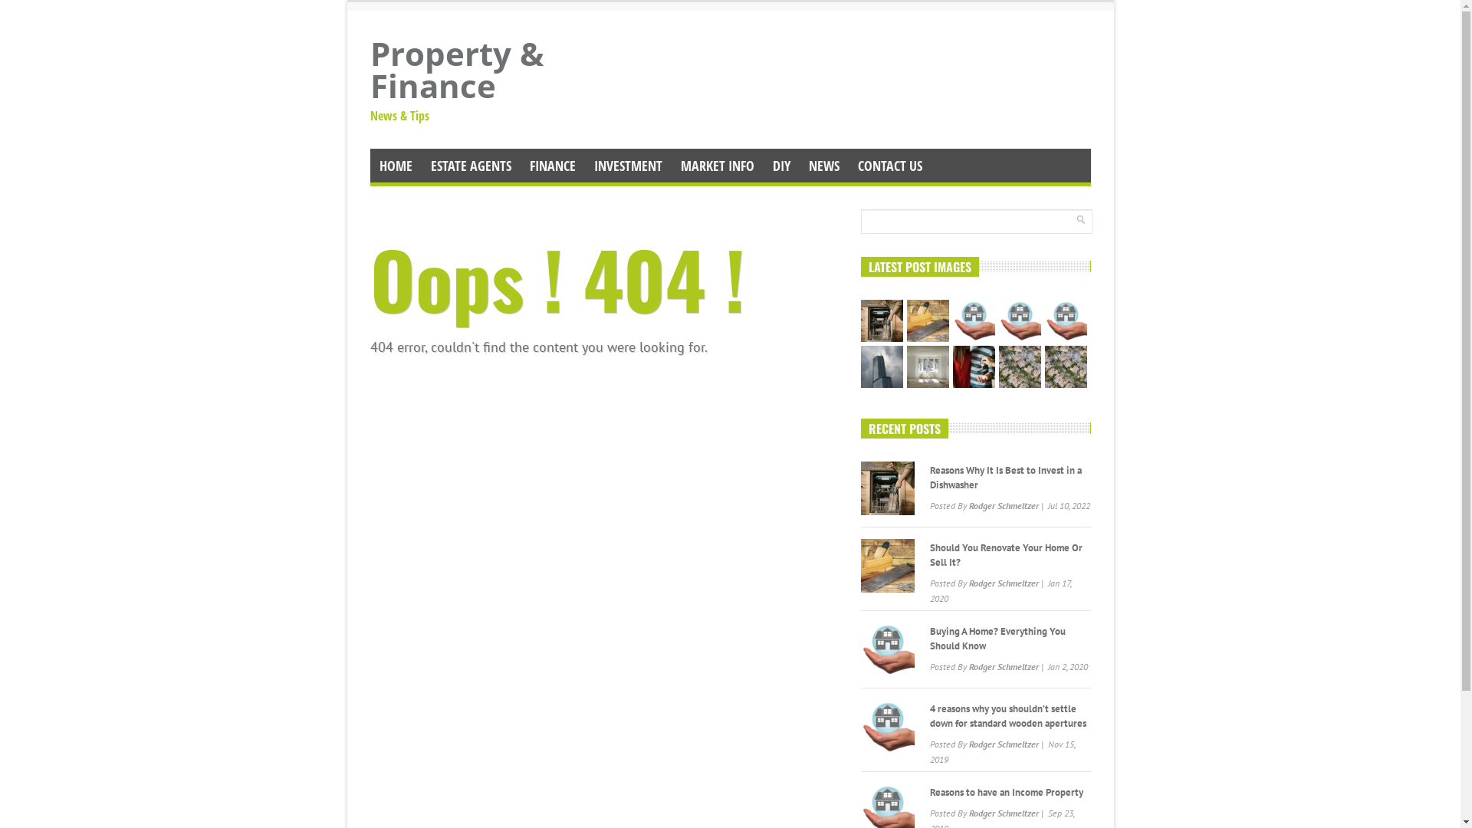 The width and height of the screenshot is (1472, 828). What do you see at coordinates (1006, 793) in the screenshot?
I see `Reasons to have an Income Property` at bounding box center [1006, 793].